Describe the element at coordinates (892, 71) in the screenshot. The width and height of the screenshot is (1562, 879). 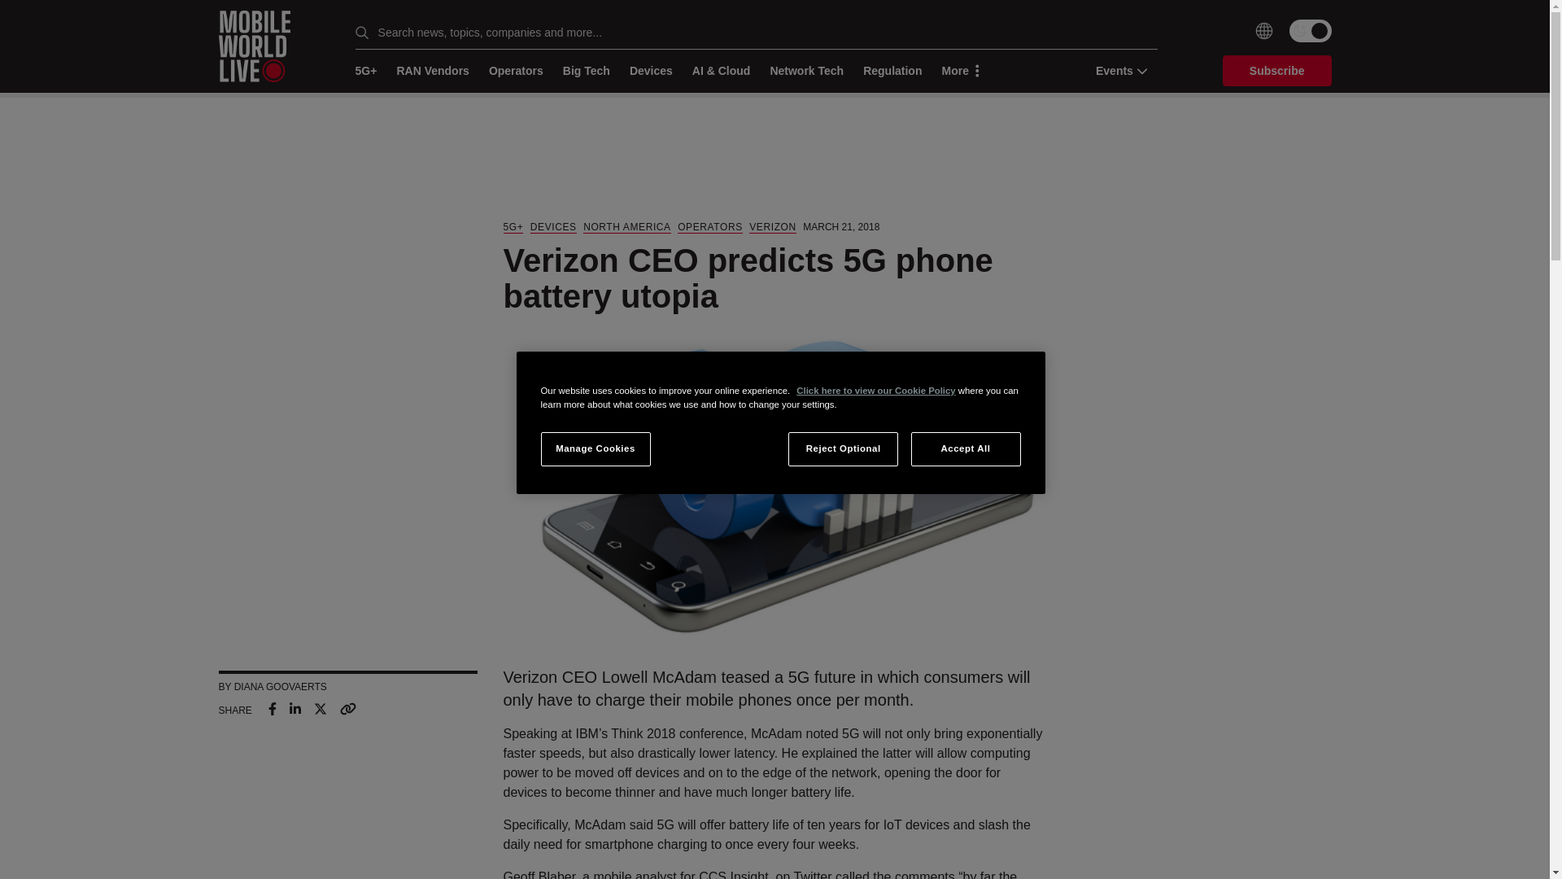
I see `Regulation` at that location.